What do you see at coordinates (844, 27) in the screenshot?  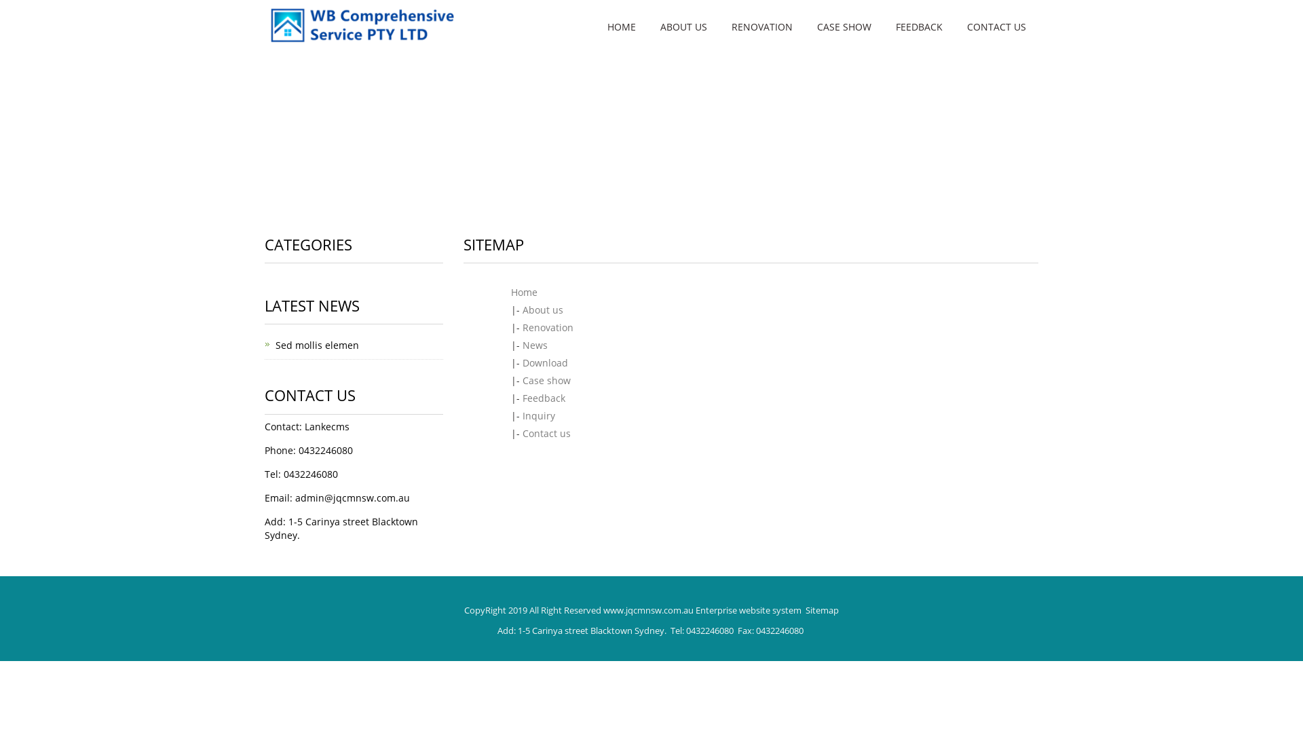 I see `CASE SHOW` at bounding box center [844, 27].